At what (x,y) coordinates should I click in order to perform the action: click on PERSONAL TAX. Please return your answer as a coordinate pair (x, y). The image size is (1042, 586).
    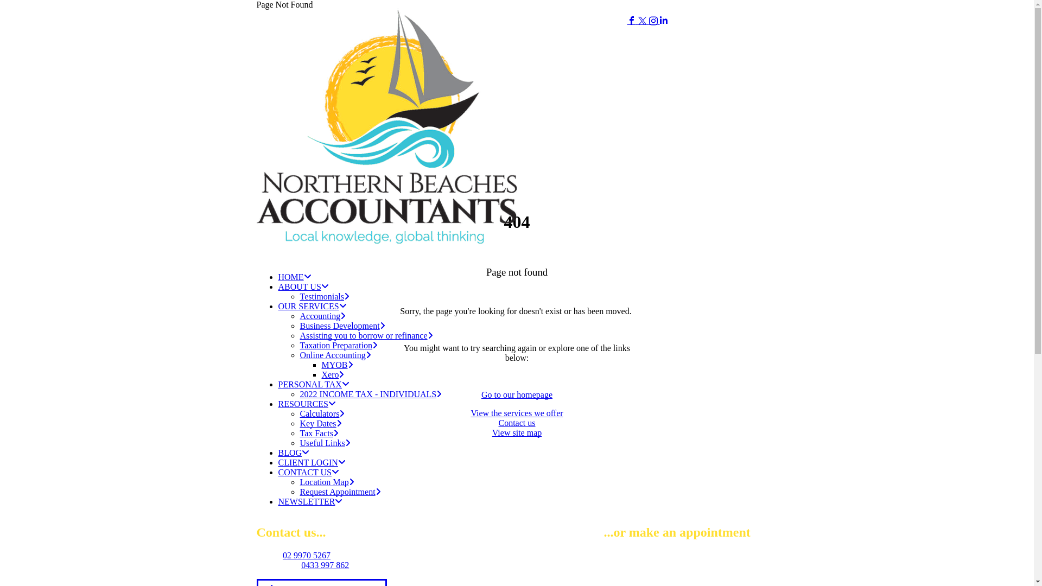
    Looking at the image, I should click on (314, 384).